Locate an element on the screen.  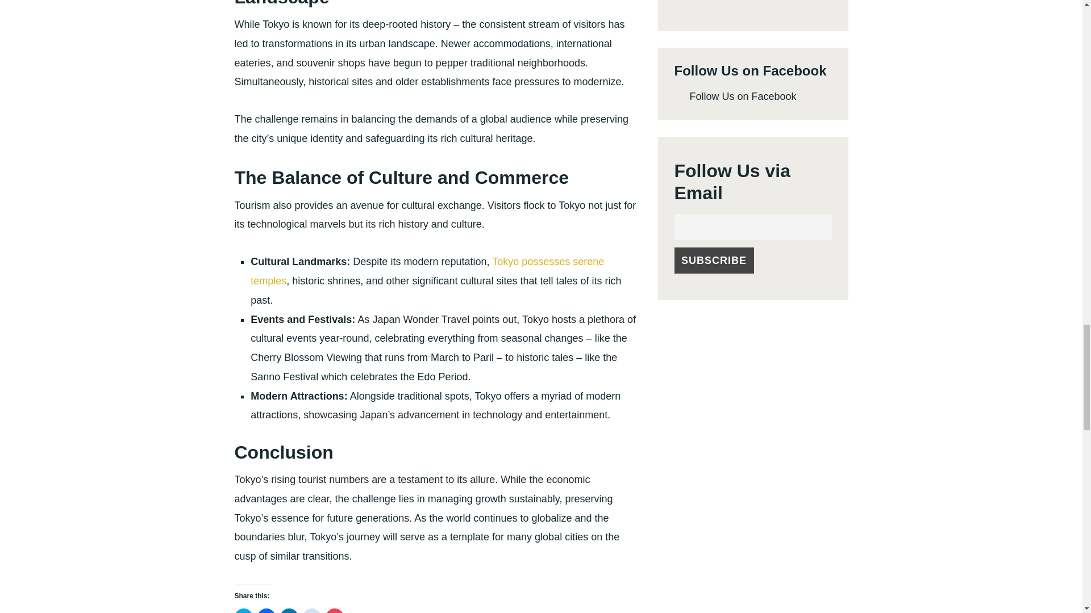
Click to share on Pocket is located at coordinates (334, 611).